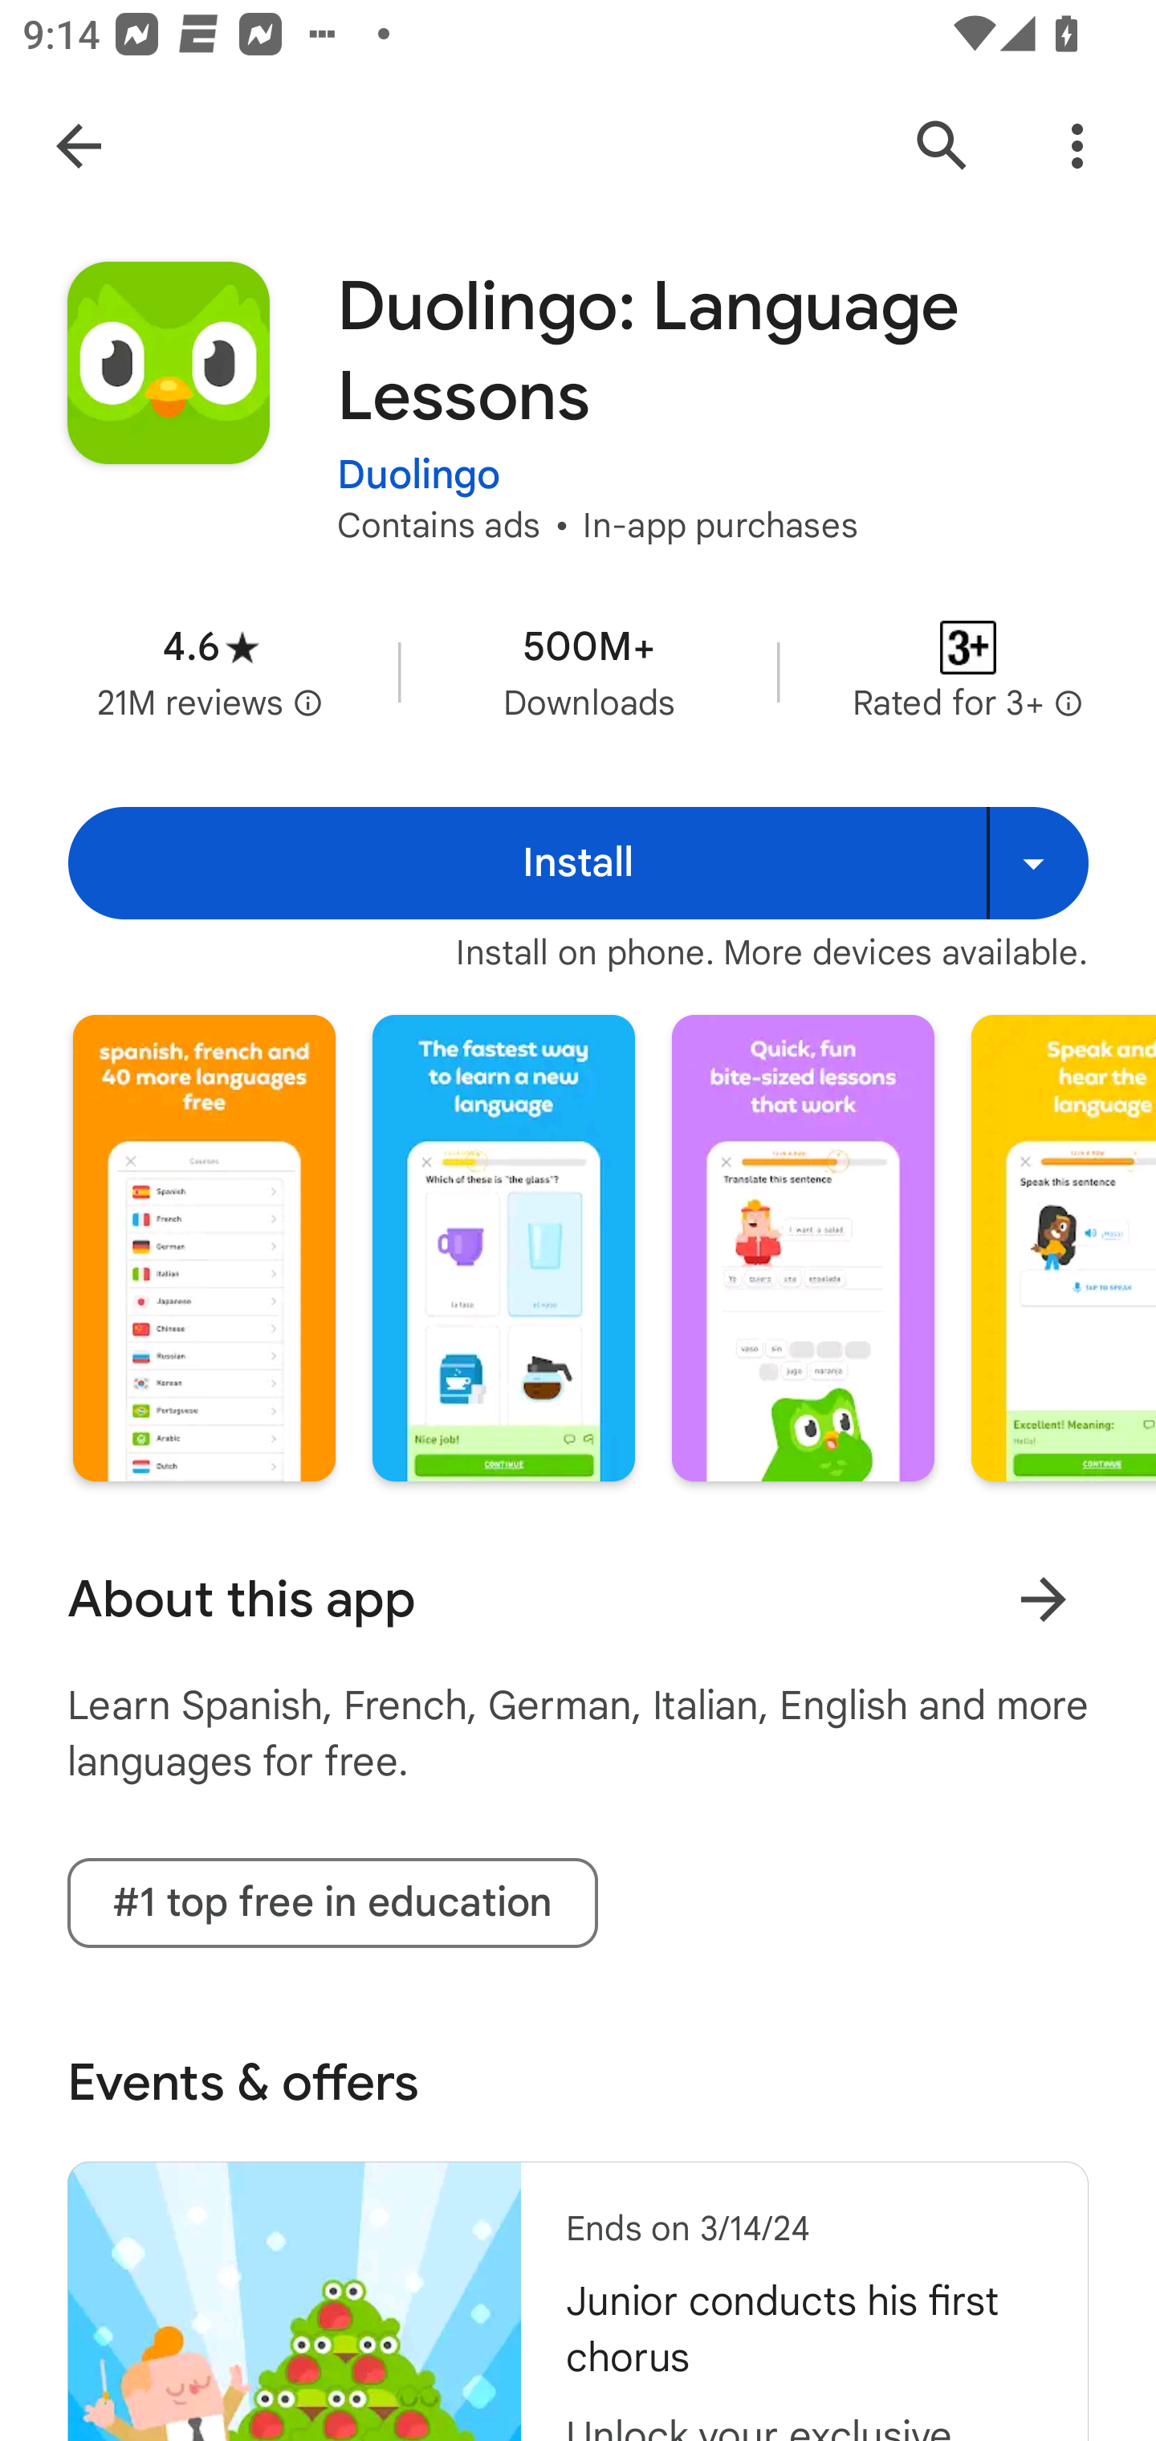 This screenshot has width=1156, height=2441. I want to click on Navigate up, so click(79, 146).